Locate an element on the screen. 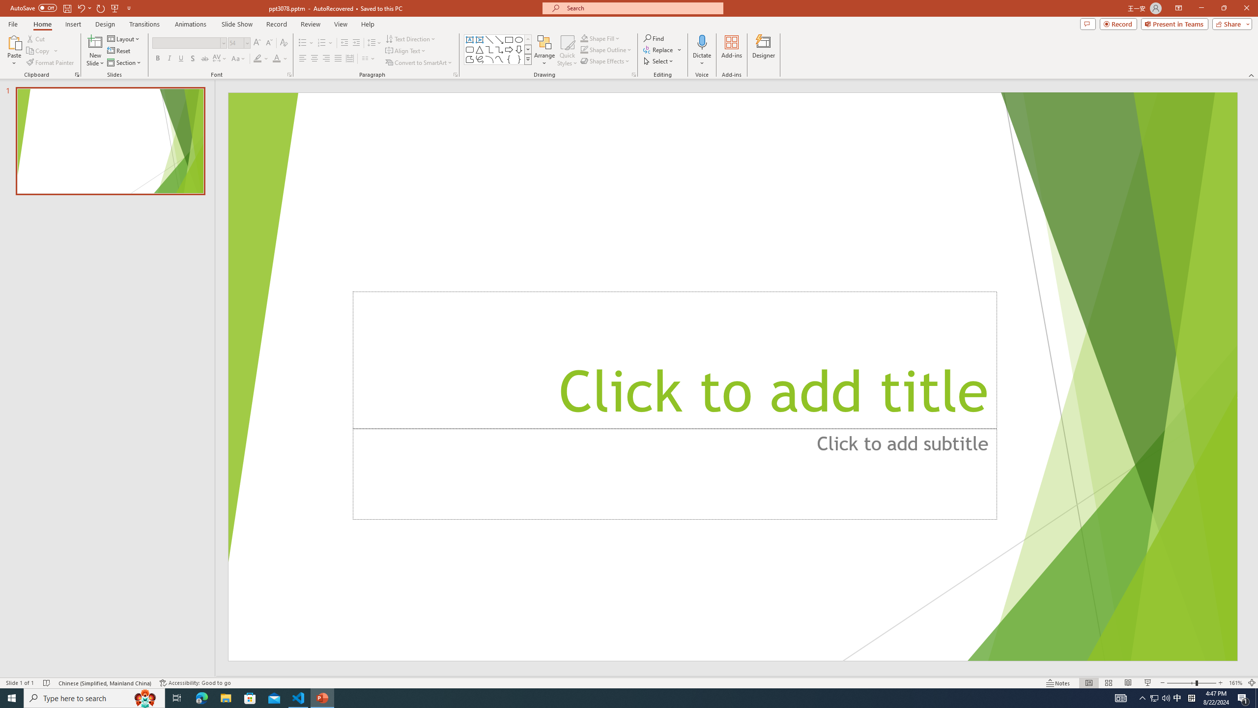 The image size is (1258, 708). Font... is located at coordinates (289, 75).